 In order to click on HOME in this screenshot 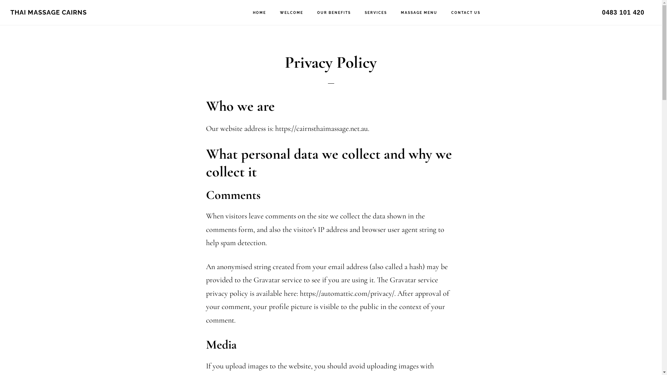, I will do `click(260, 13)`.